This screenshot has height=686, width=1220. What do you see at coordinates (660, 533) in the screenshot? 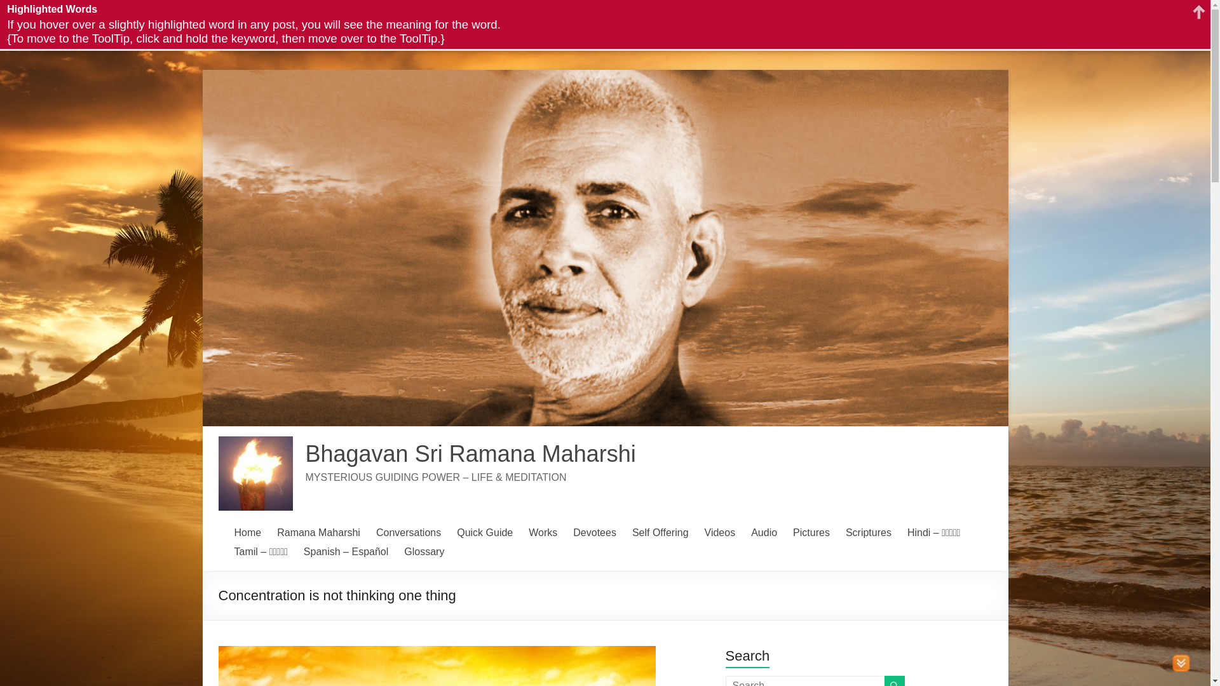
I see `Self Offering` at bounding box center [660, 533].